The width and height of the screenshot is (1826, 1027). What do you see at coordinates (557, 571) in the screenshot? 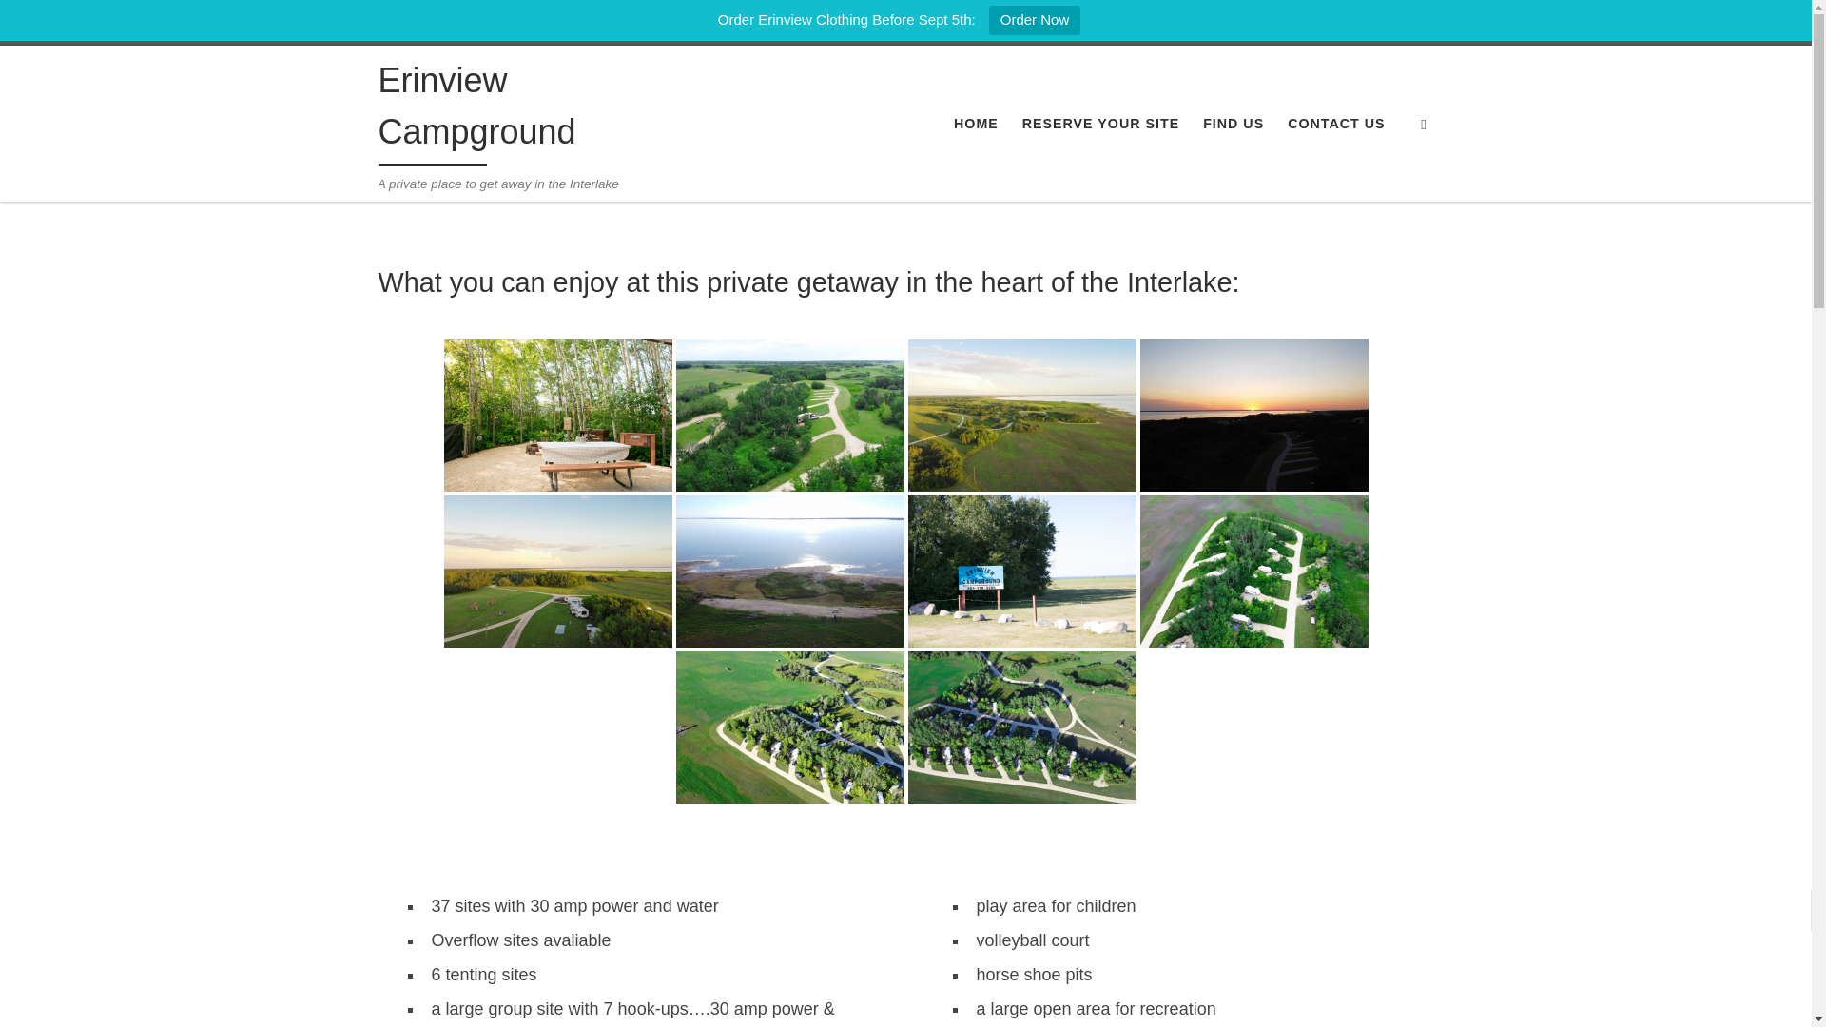
I see `Erinview Campground Skyview5` at bounding box center [557, 571].